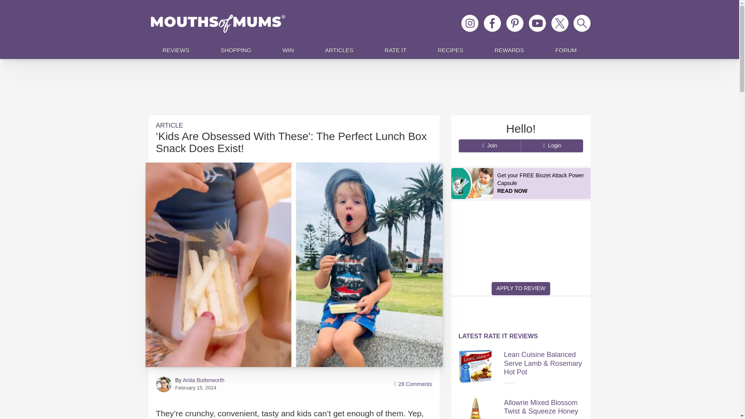 This screenshot has width=745, height=419. Describe the element at coordinates (566, 50) in the screenshot. I see `FORUM` at that location.